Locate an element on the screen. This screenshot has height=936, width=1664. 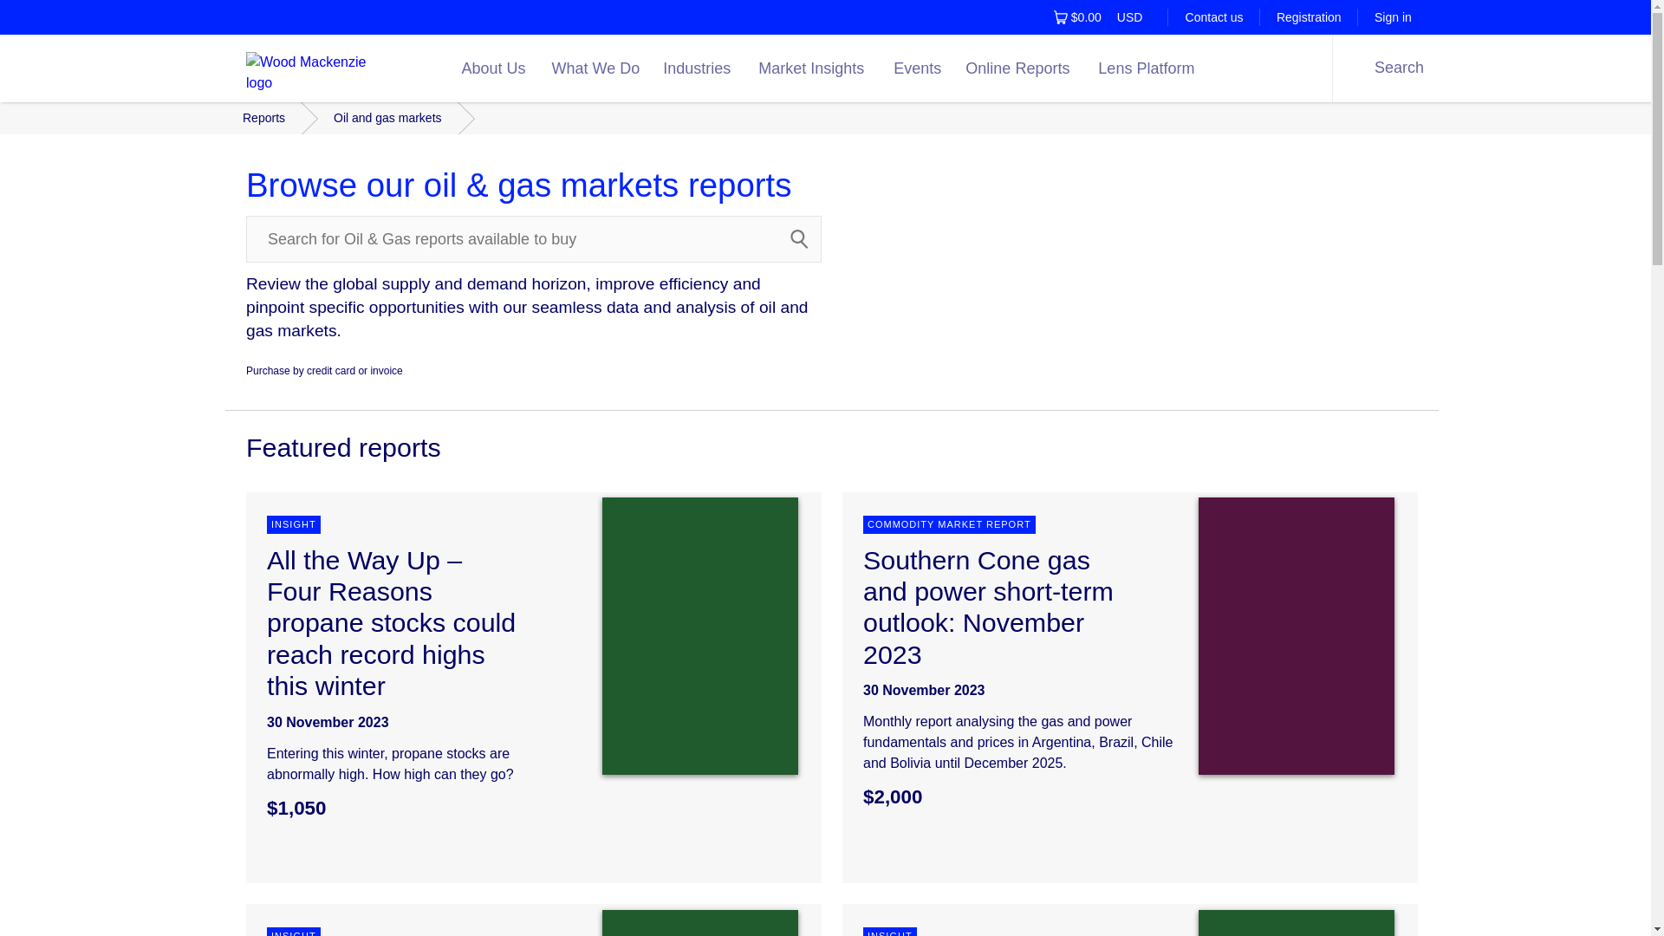
Contact us is located at coordinates (1392, 17).